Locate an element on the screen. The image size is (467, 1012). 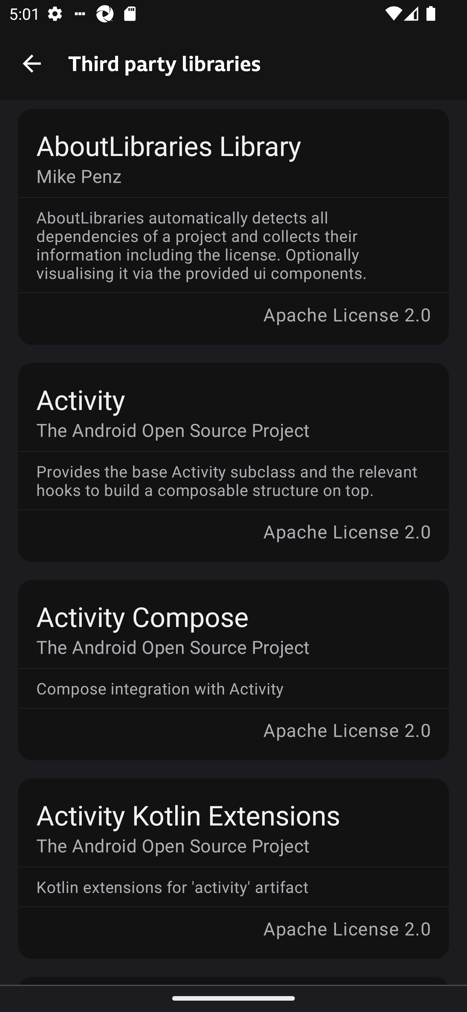
The Android Open Source Project is located at coordinates (224, 429).